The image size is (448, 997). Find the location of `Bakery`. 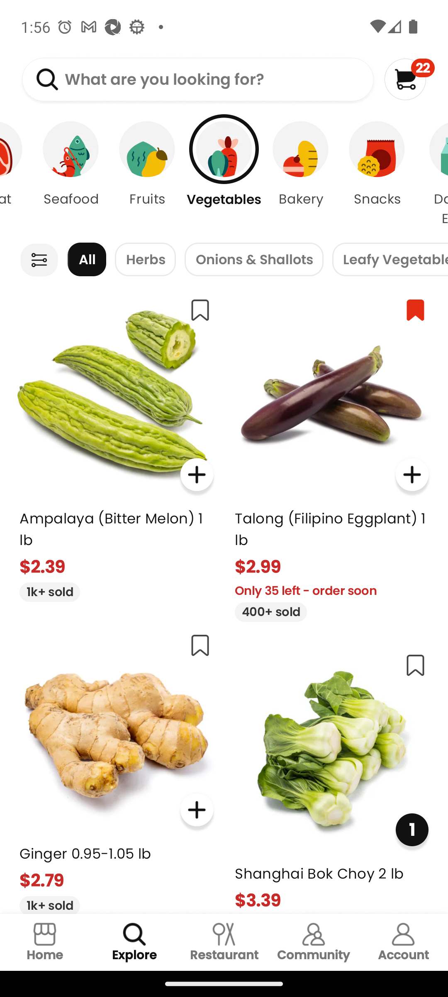

Bakery is located at coordinates (300, 174).